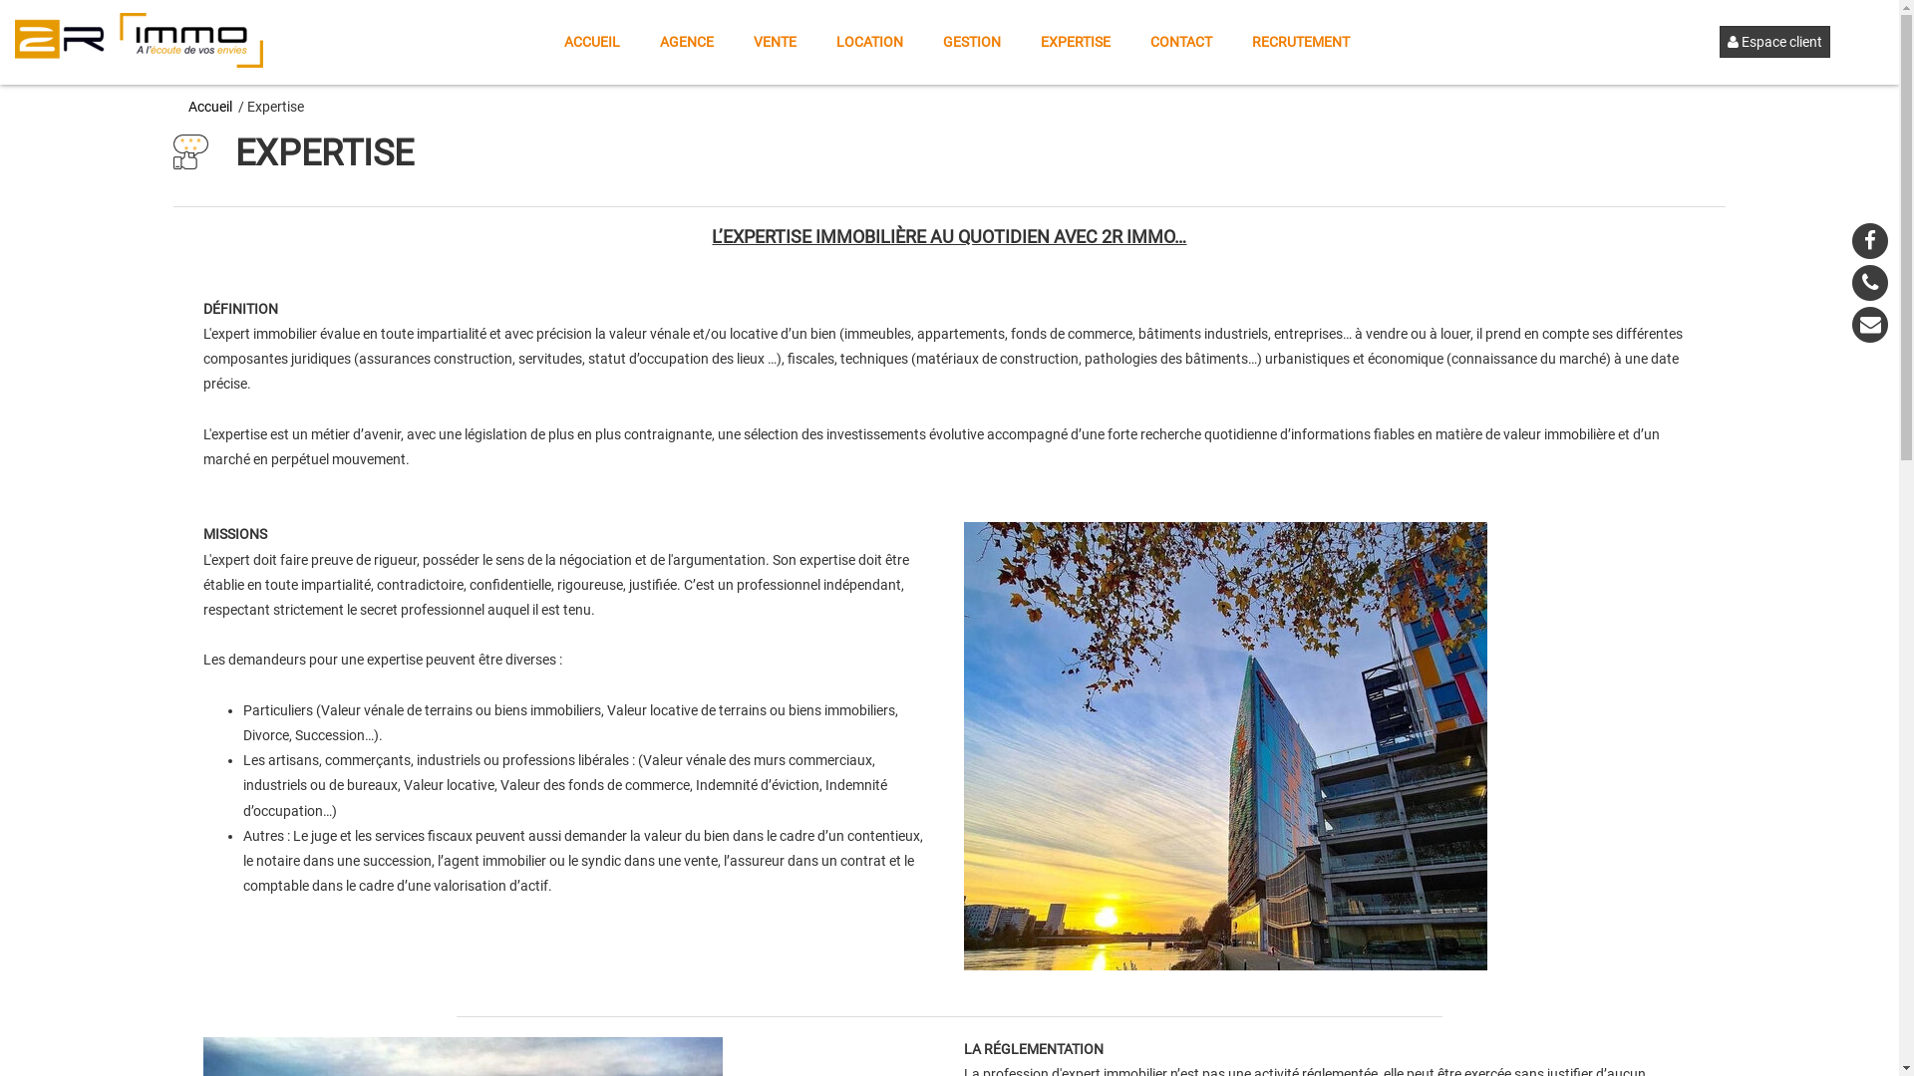 Image resolution: width=1914 pixels, height=1076 pixels. What do you see at coordinates (776, 42) in the screenshot?
I see `VENTE` at bounding box center [776, 42].